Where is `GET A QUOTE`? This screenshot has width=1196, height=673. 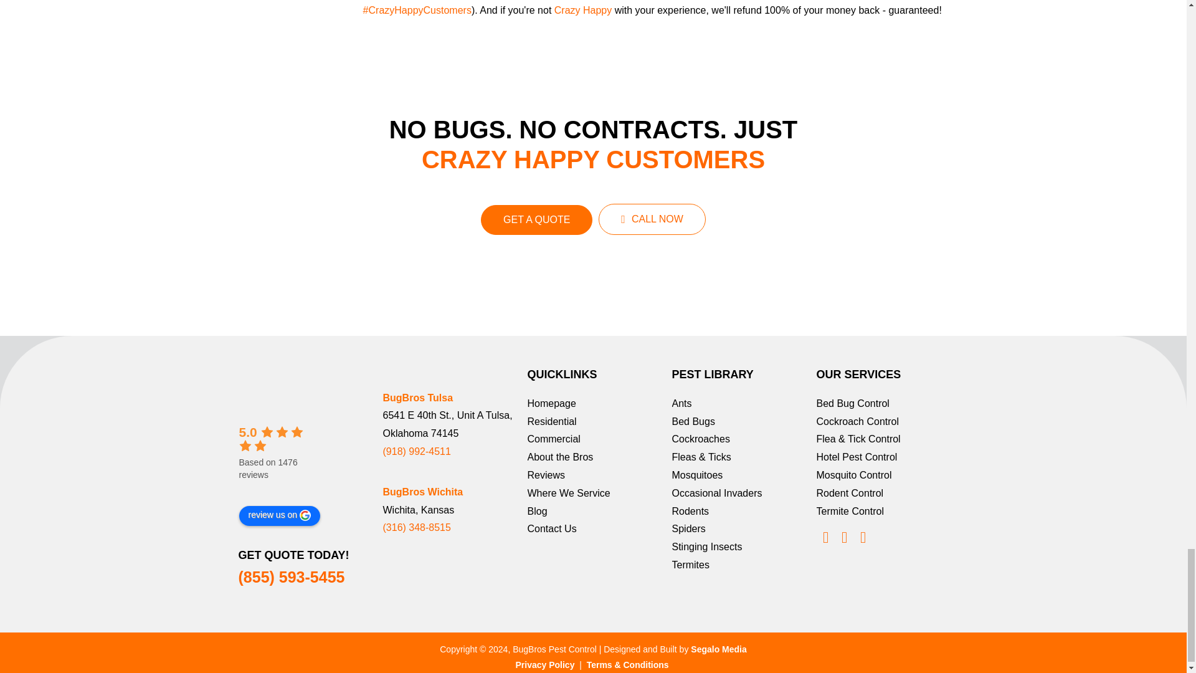 GET A QUOTE is located at coordinates (536, 219).